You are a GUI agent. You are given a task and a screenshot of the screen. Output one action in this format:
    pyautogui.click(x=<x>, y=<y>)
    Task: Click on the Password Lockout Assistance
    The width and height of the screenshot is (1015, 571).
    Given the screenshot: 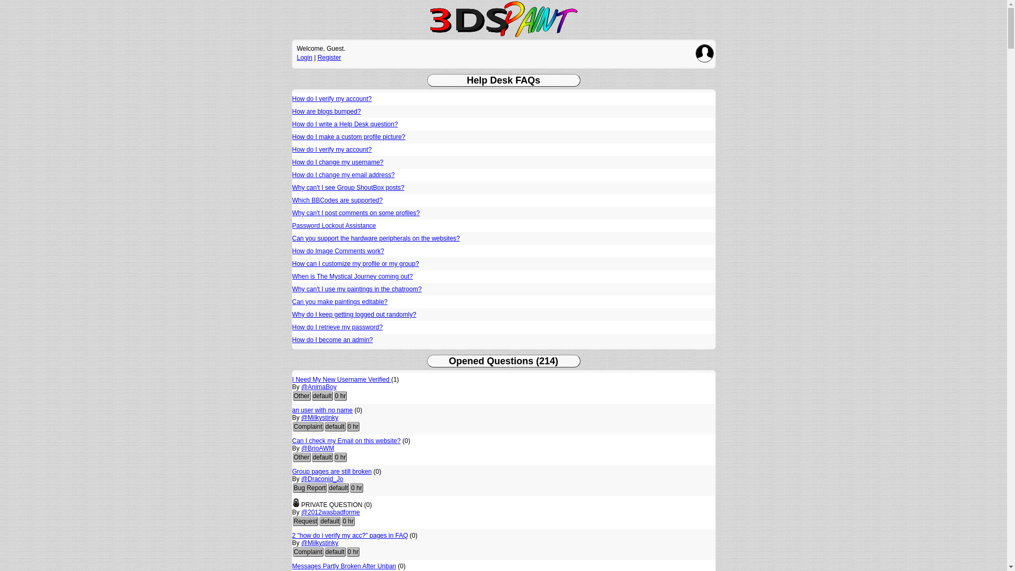 What is the action you would take?
    pyautogui.click(x=334, y=226)
    